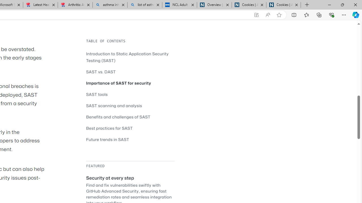 This screenshot has width=362, height=203. Describe the element at coordinates (118, 117) in the screenshot. I see `Benefits and challenges of SAST` at that location.